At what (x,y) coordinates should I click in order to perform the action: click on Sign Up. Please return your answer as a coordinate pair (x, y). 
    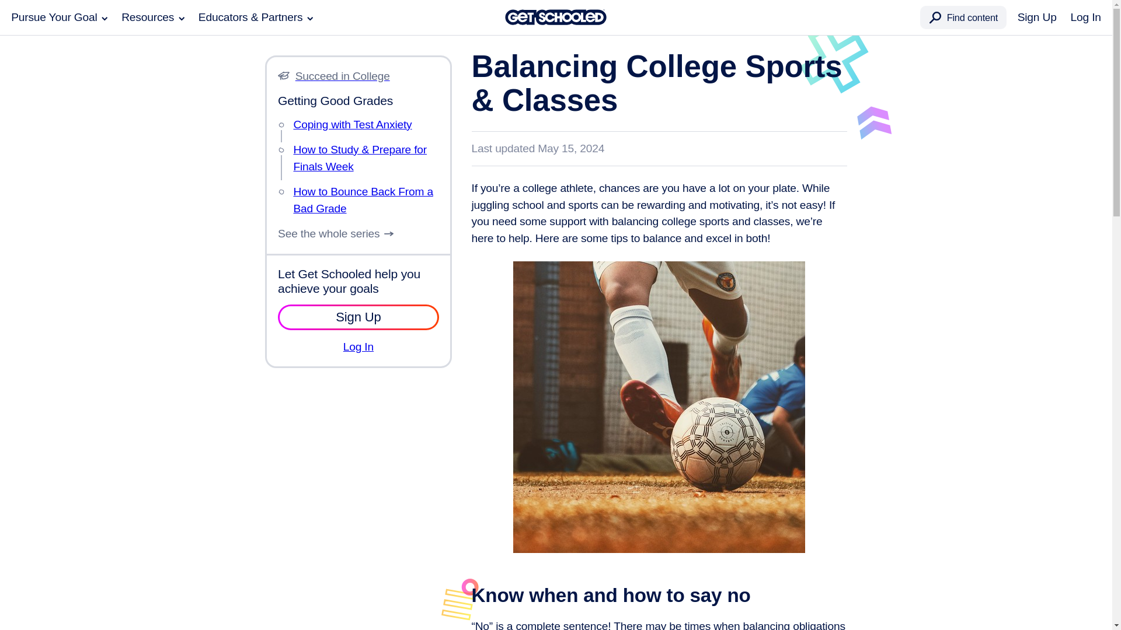
    Looking at the image, I should click on (1037, 17).